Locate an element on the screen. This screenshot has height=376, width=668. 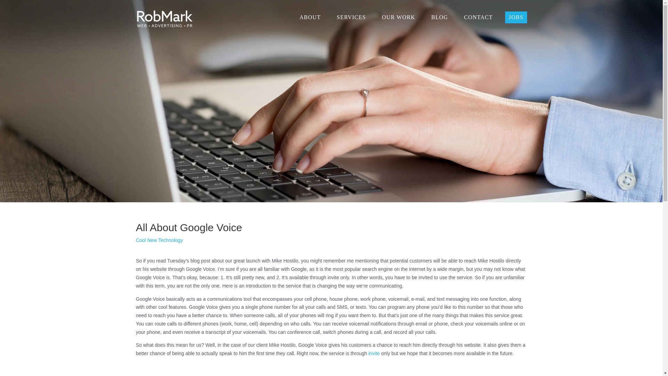
invite is located at coordinates (374, 353).